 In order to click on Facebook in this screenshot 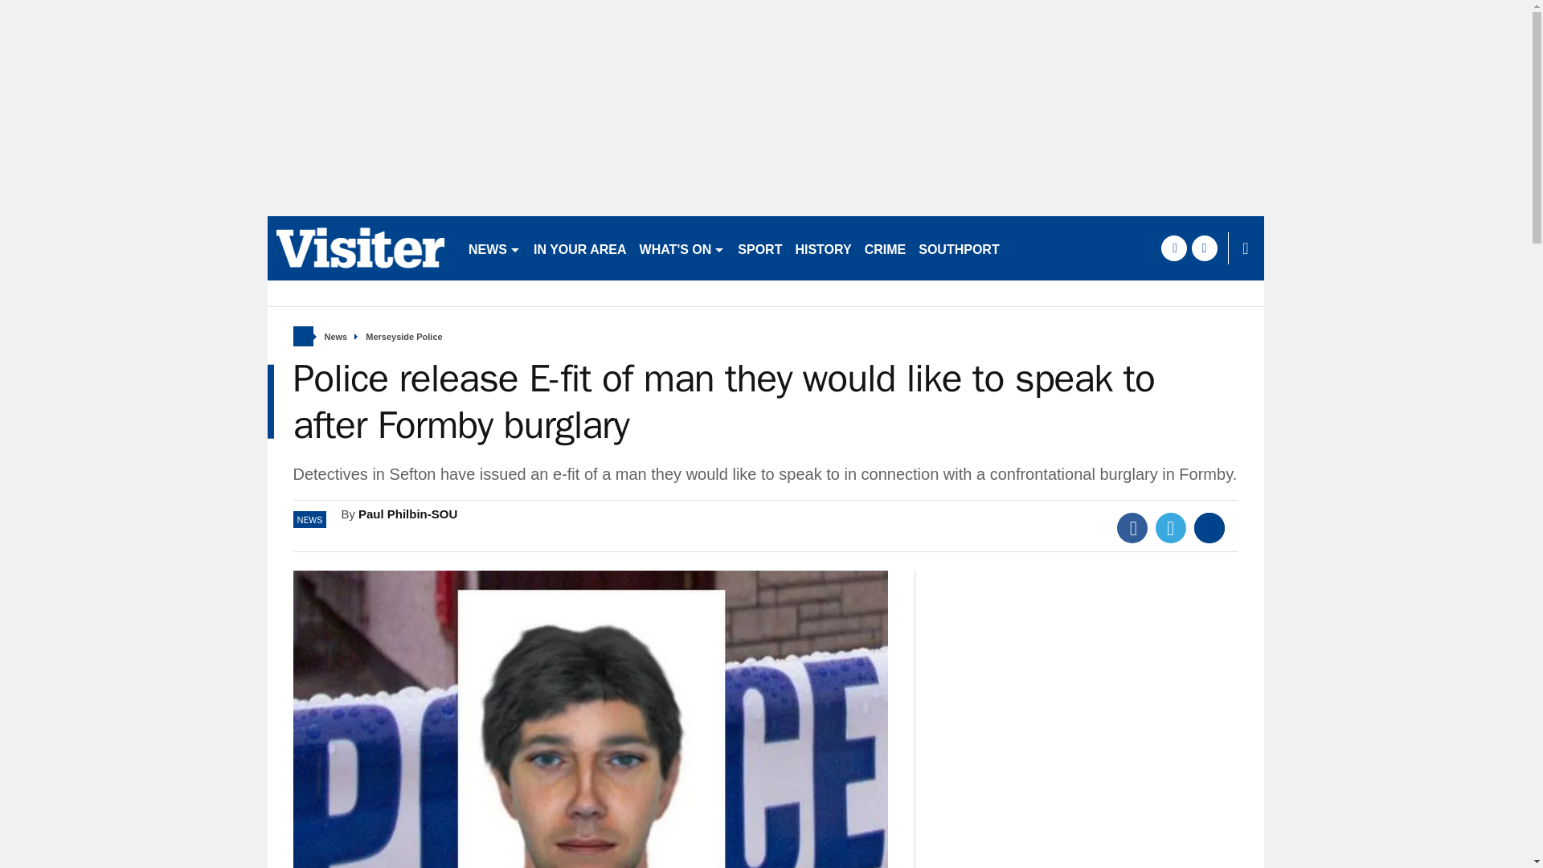, I will do `click(1132, 528)`.